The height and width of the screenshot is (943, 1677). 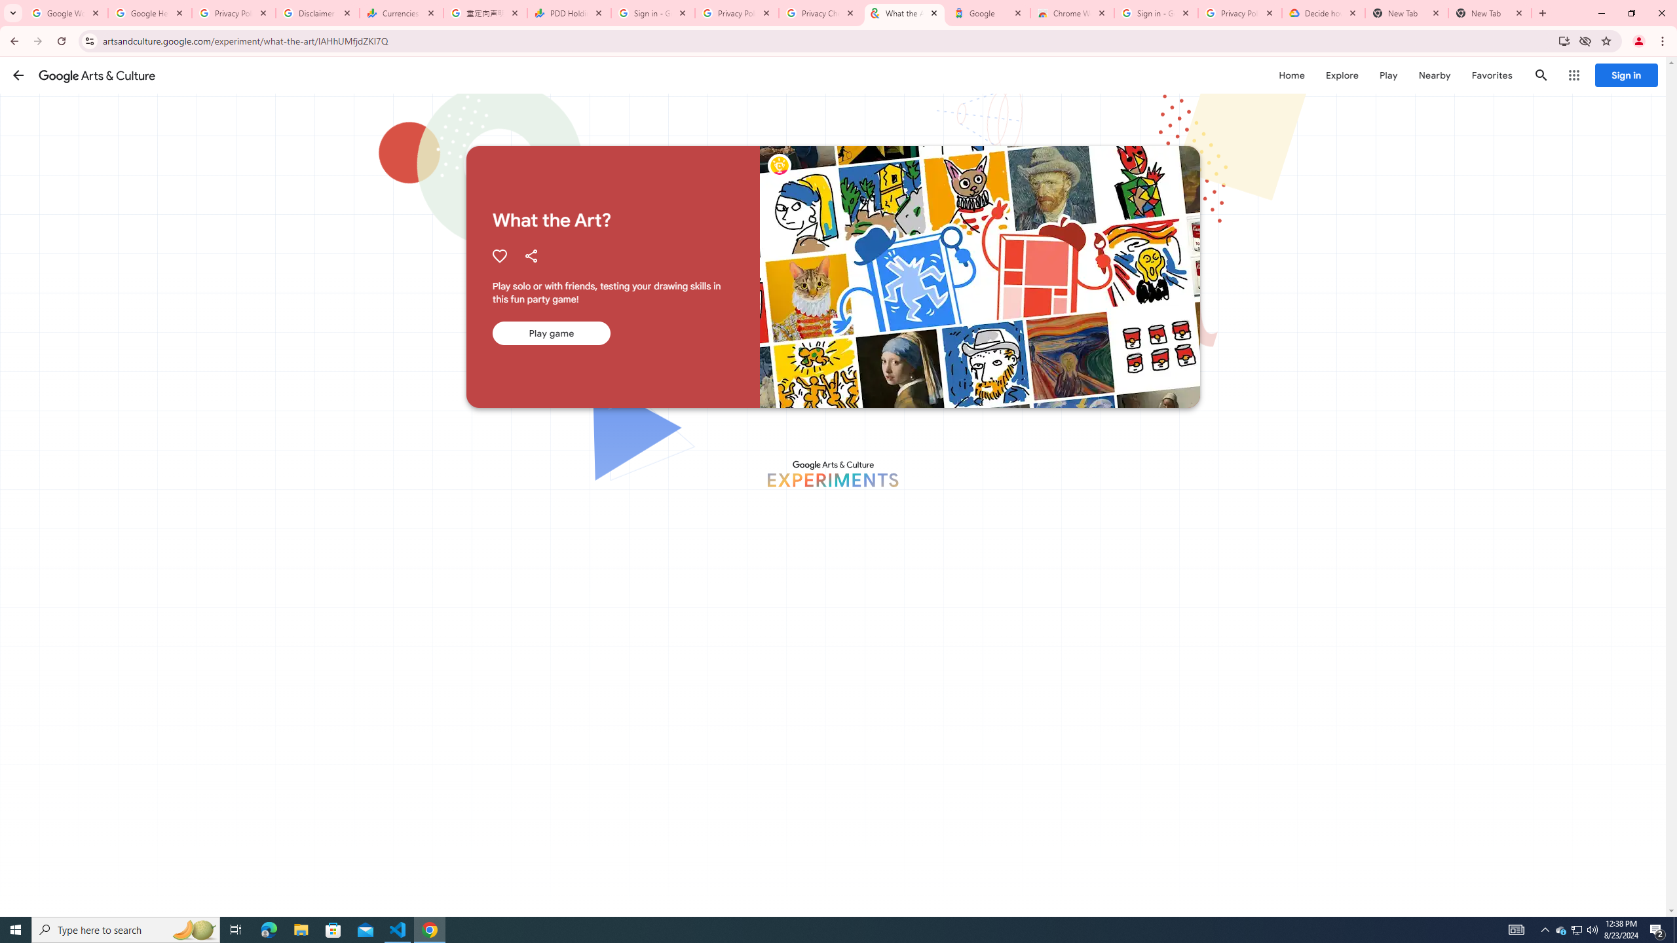 I want to click on Sign in - Google Accounts, so click(x=653, y=13).